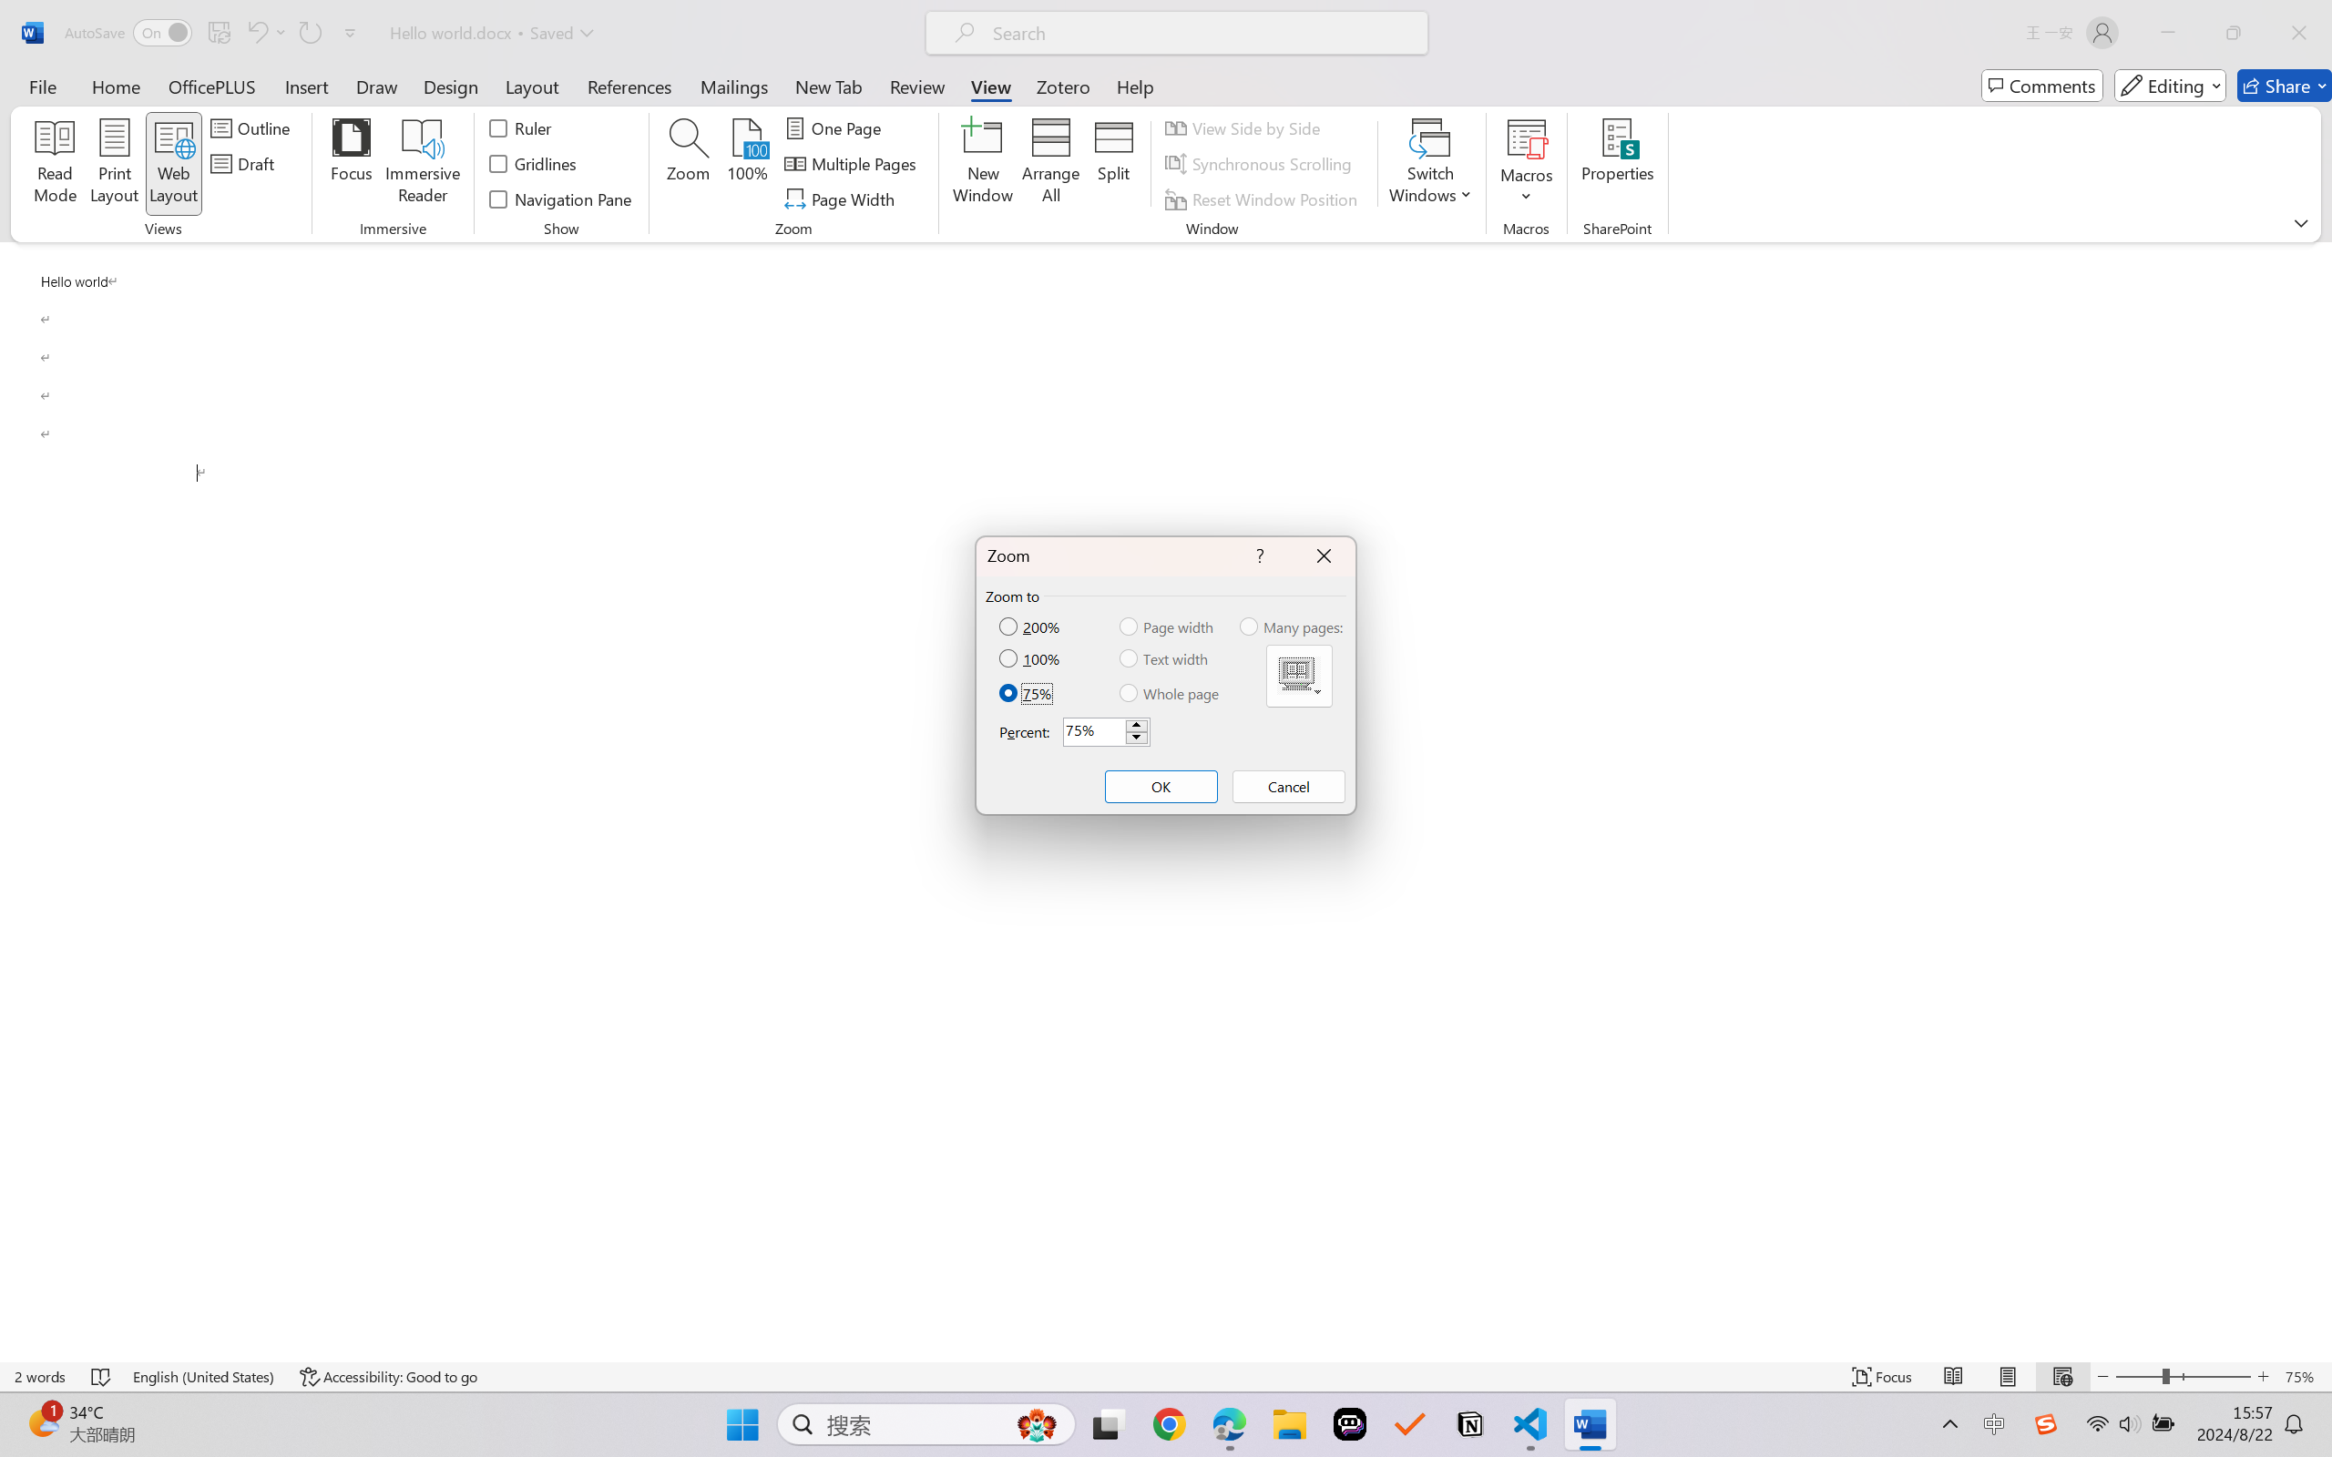  Describe the element at coordinates (256, 33) in the screenshot. I see `Undo Paragraph Formatting` at that location.